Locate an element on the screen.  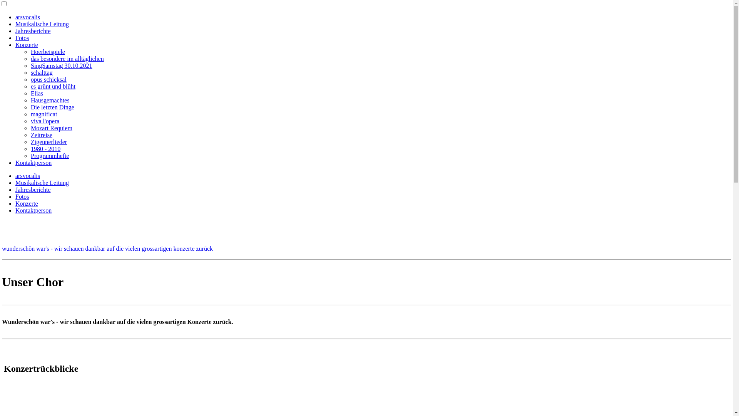
Mozart Requiem is located at coordinates (52, 128).